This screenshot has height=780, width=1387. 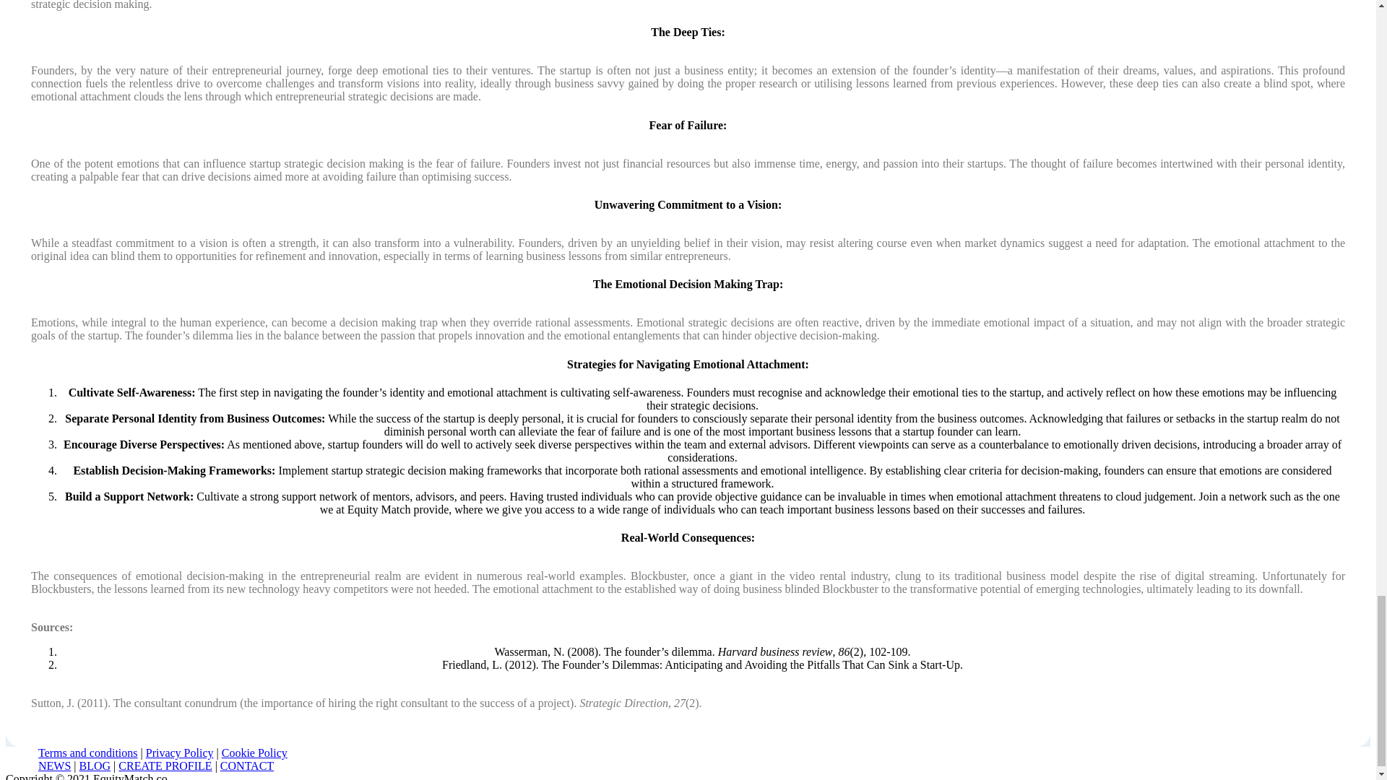 I want to click on NEWS, so click(x=54, y=766).